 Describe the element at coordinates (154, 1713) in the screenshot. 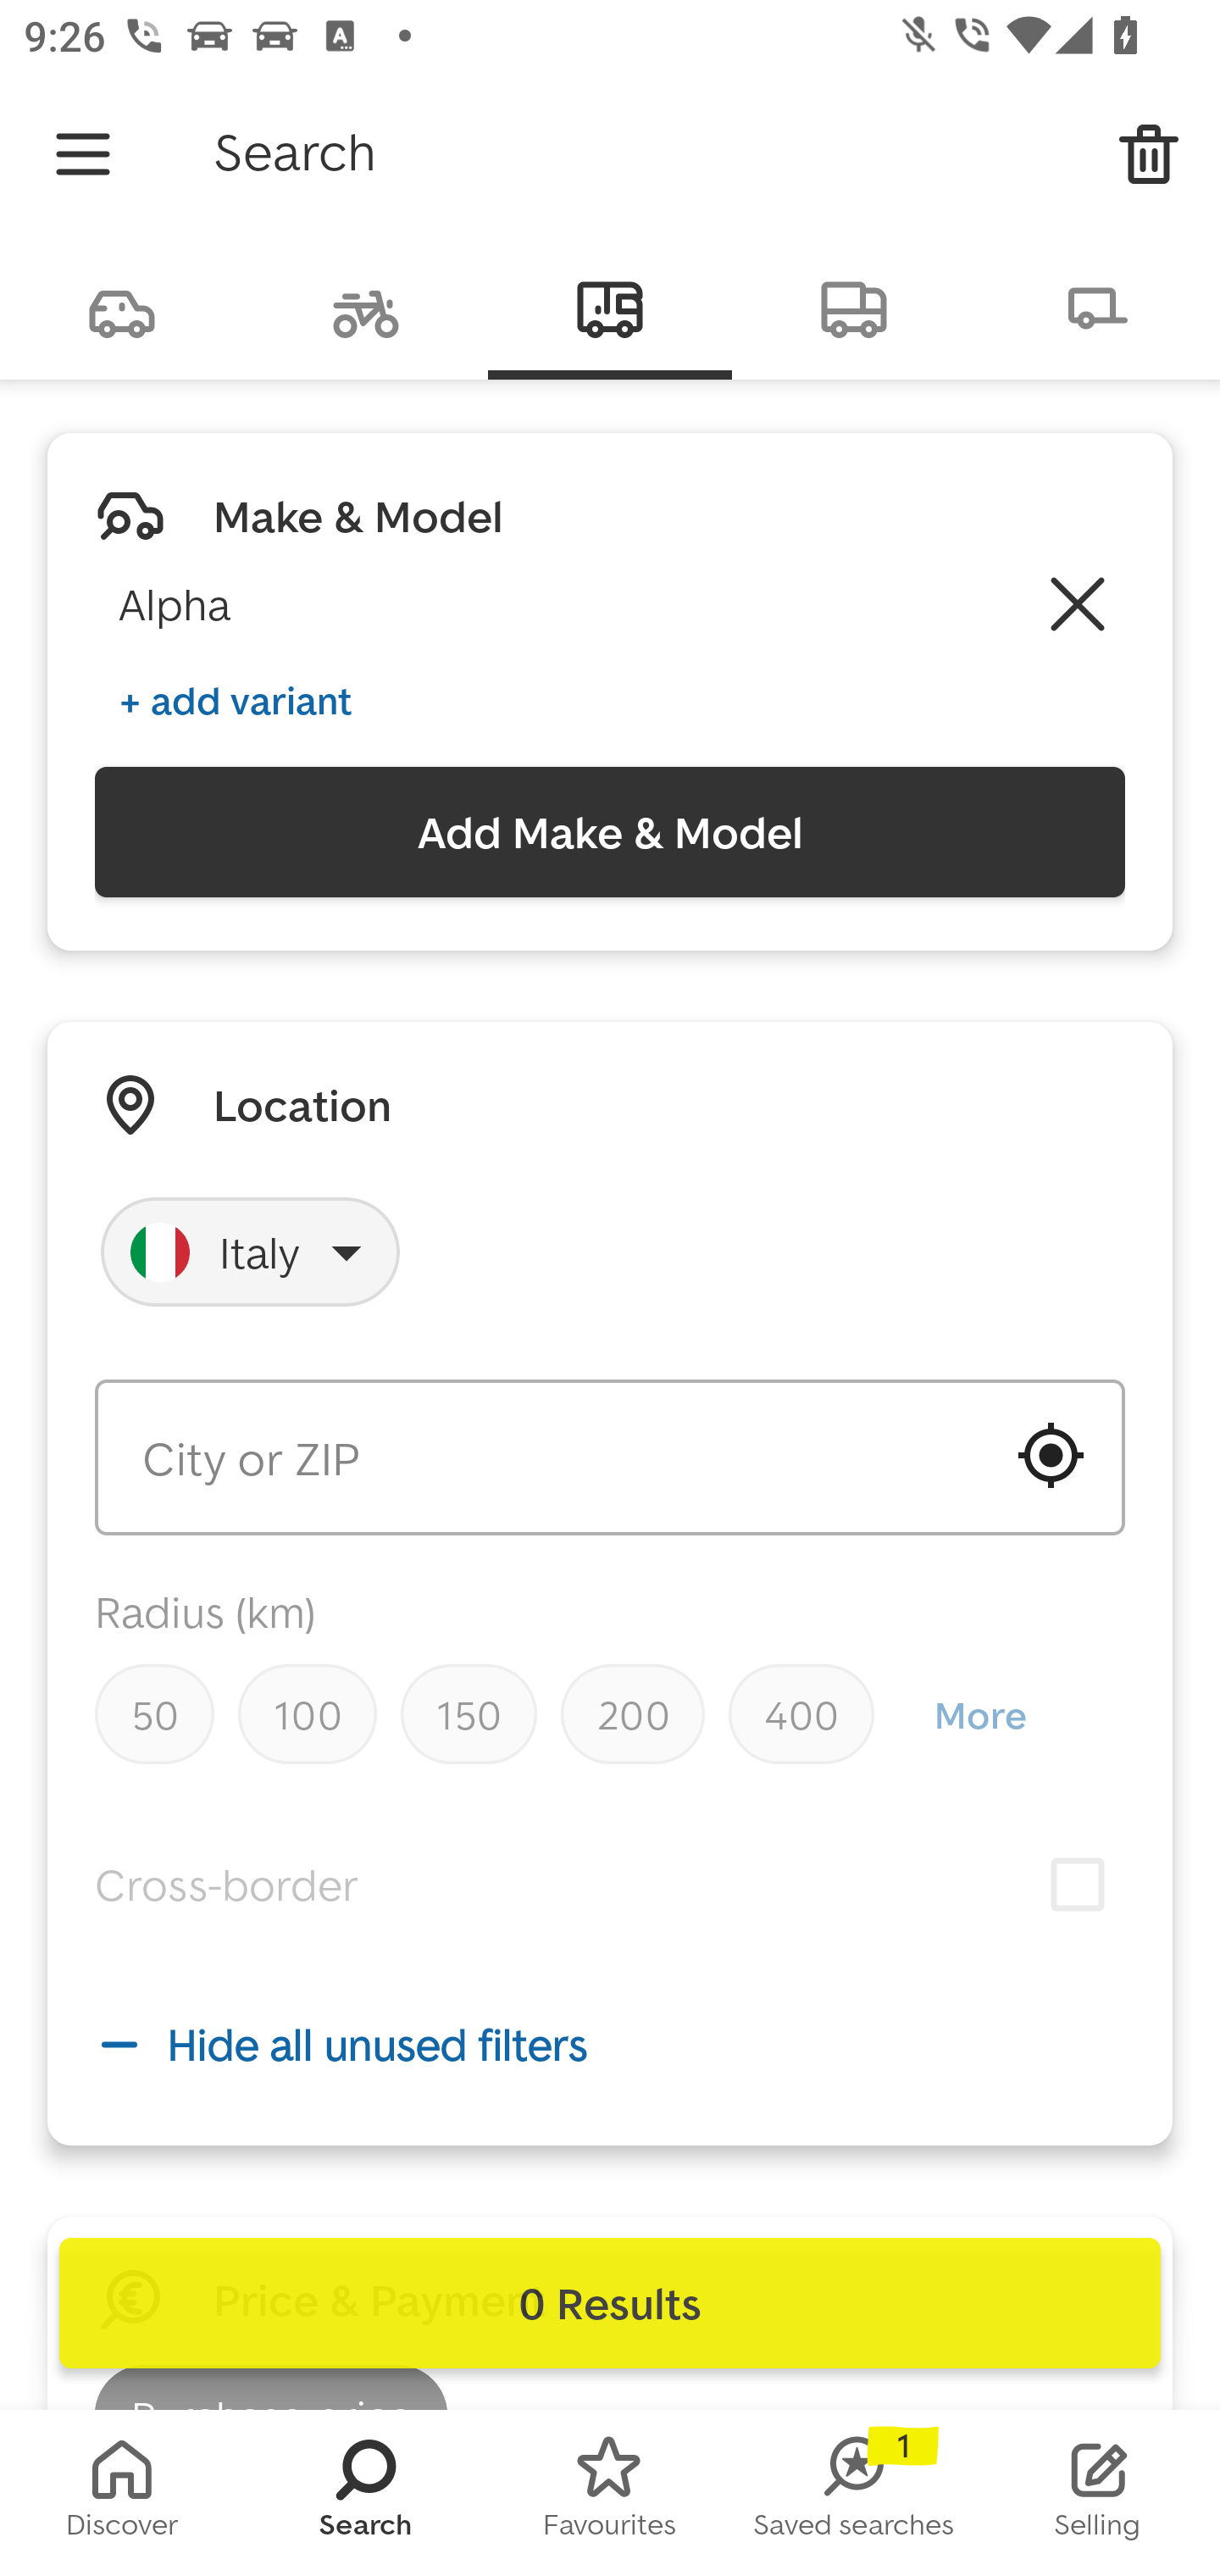

I see `50` at that location.